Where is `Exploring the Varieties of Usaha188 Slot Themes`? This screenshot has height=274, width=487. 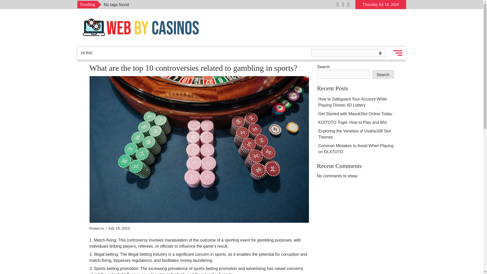
Exploring the Varieties of Usaha188 Slot Themes is located at coordinates (355, 134).